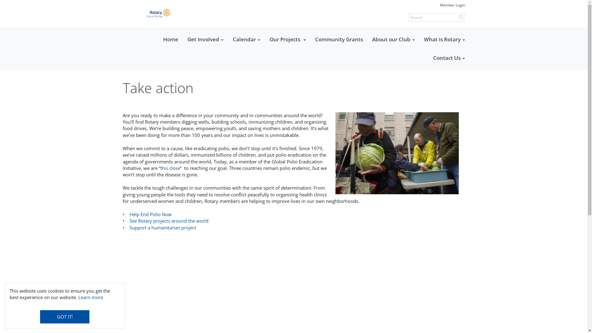 The height and width of the screenshot is (333, 592). What do you see at coordinates (287, 39) in the screenshot?
I see `Our Projects` at bounding box center [287, 39].